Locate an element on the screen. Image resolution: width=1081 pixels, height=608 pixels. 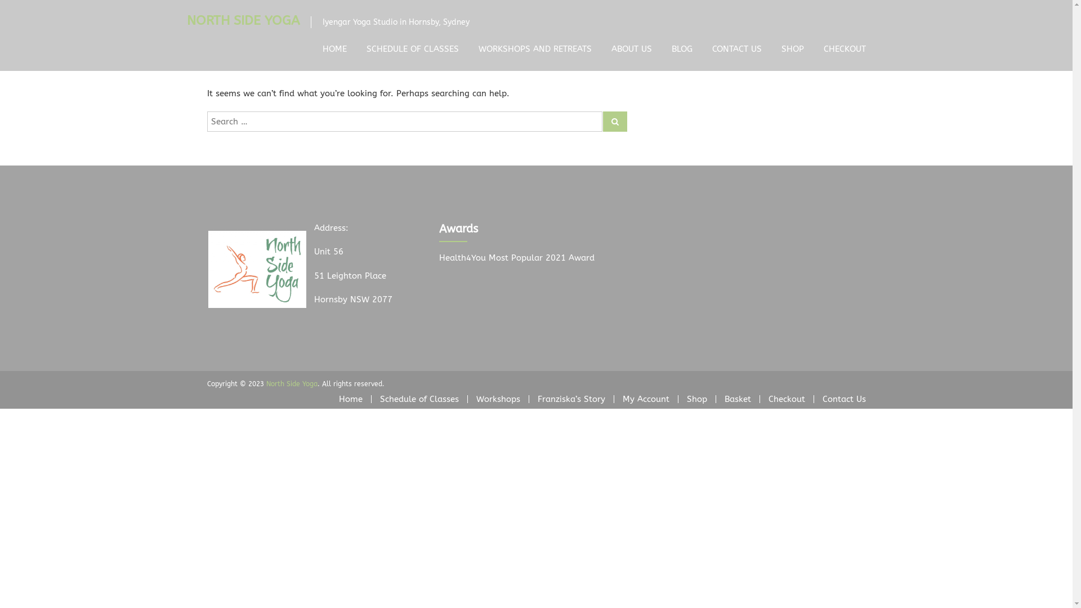
My Account is located at coordinates (646, 399).